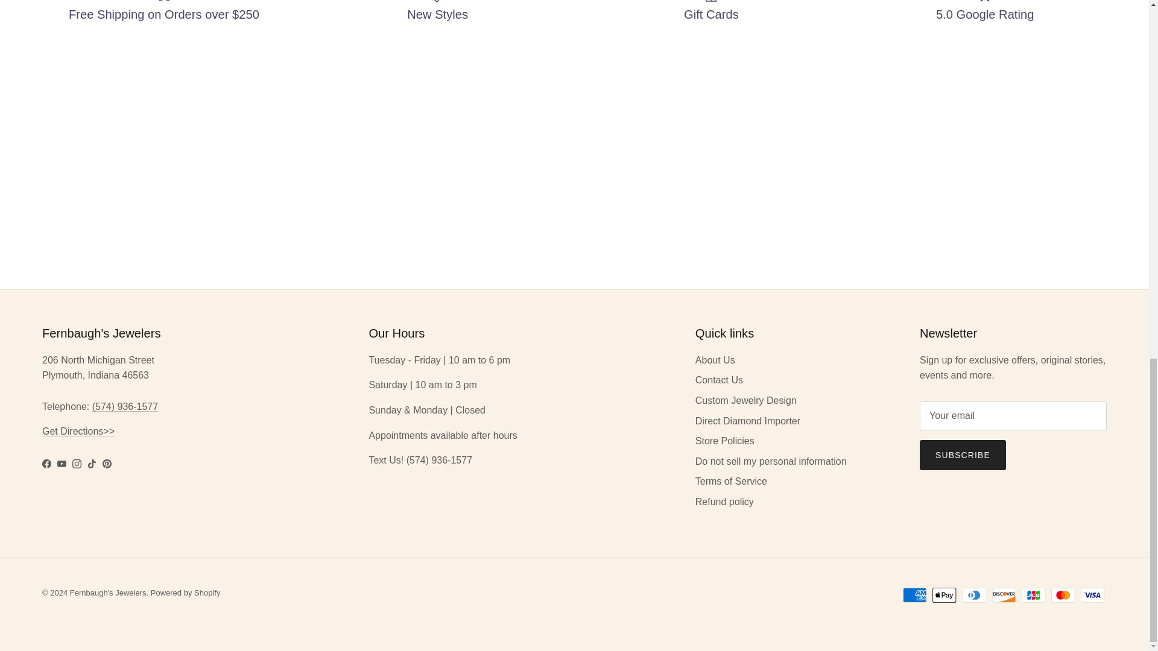  Describe the element at coordinates (1004, 596) in the screenshot. I see `Discover` at that location.